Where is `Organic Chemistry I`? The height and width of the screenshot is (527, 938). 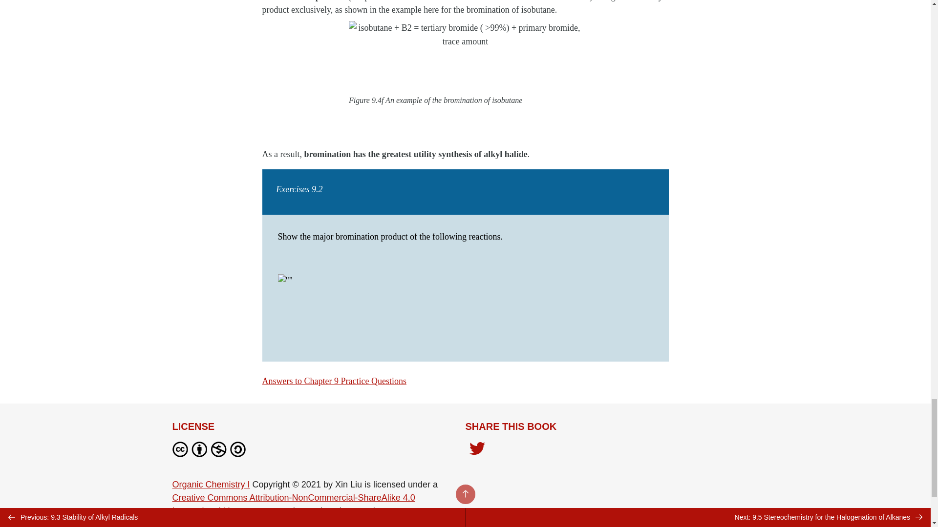
Organic Chemistry I is located at coordinates (210, 484).